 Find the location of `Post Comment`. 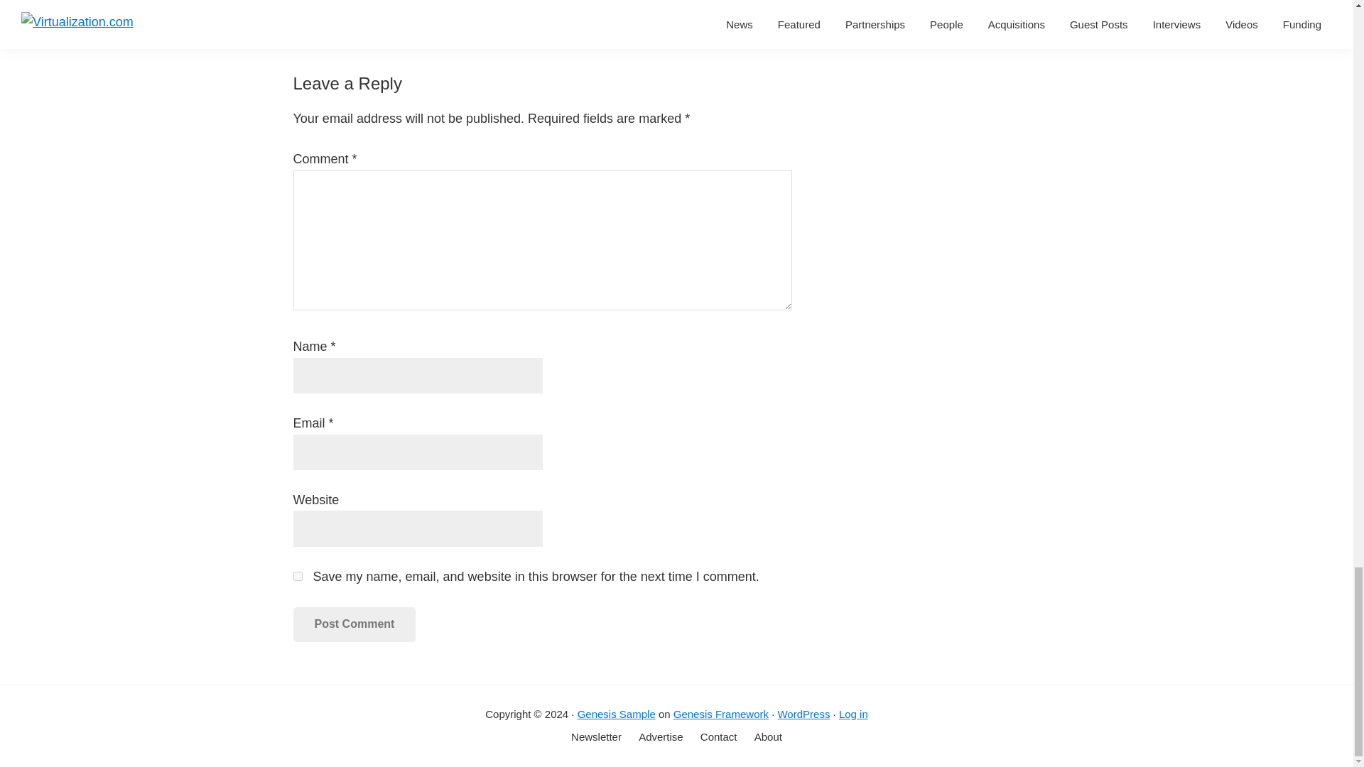

Post Comment is located at coordinates (354, 624).